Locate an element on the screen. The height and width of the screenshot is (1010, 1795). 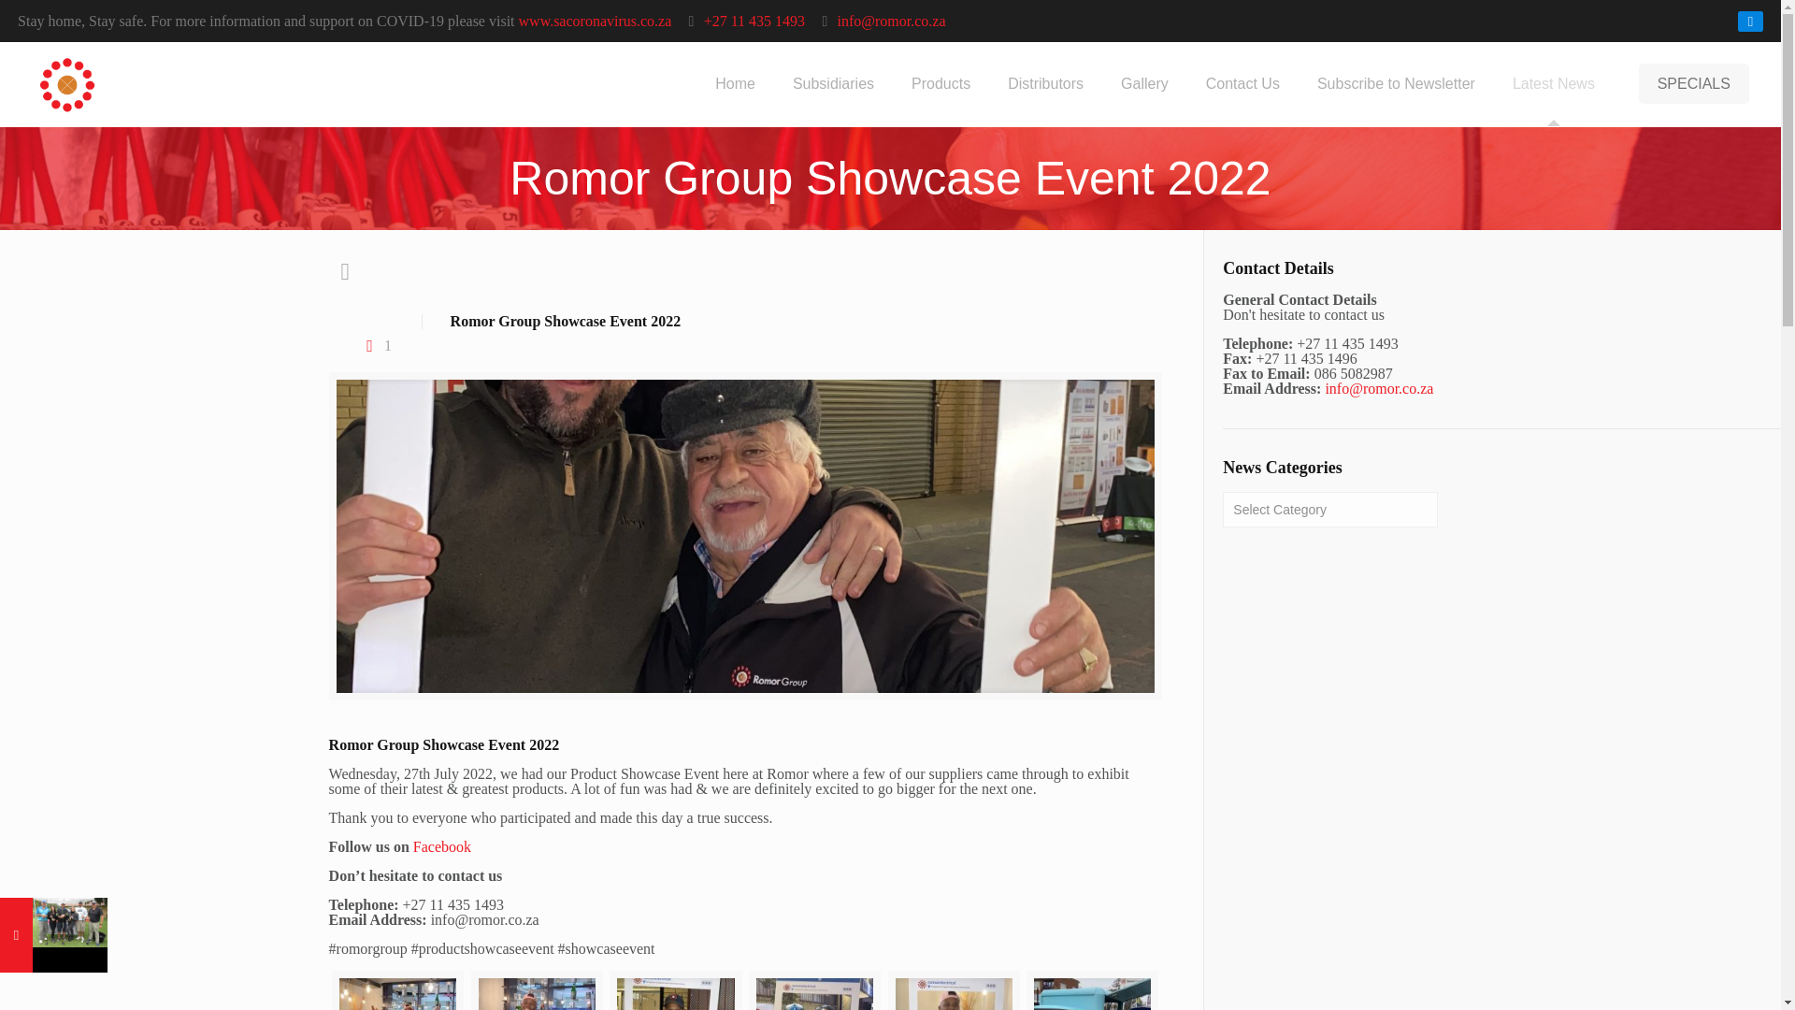
Gallery is located at coordinates (1144, 84).